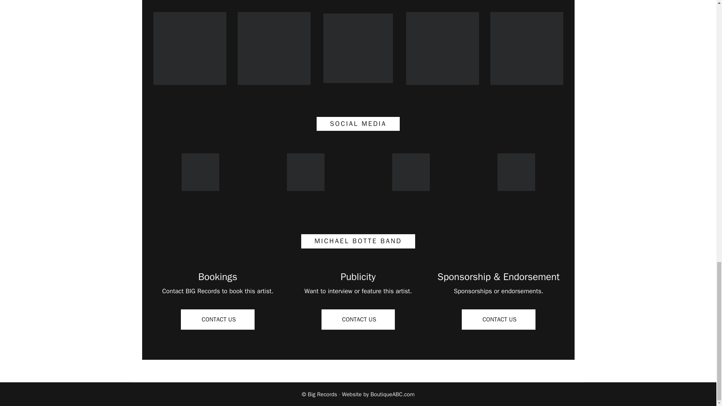 The image size is (722, 406). What do you see at coordinates (190, 48) in the screenshot?
I see `Spotify` at bounding box center [190, 48].